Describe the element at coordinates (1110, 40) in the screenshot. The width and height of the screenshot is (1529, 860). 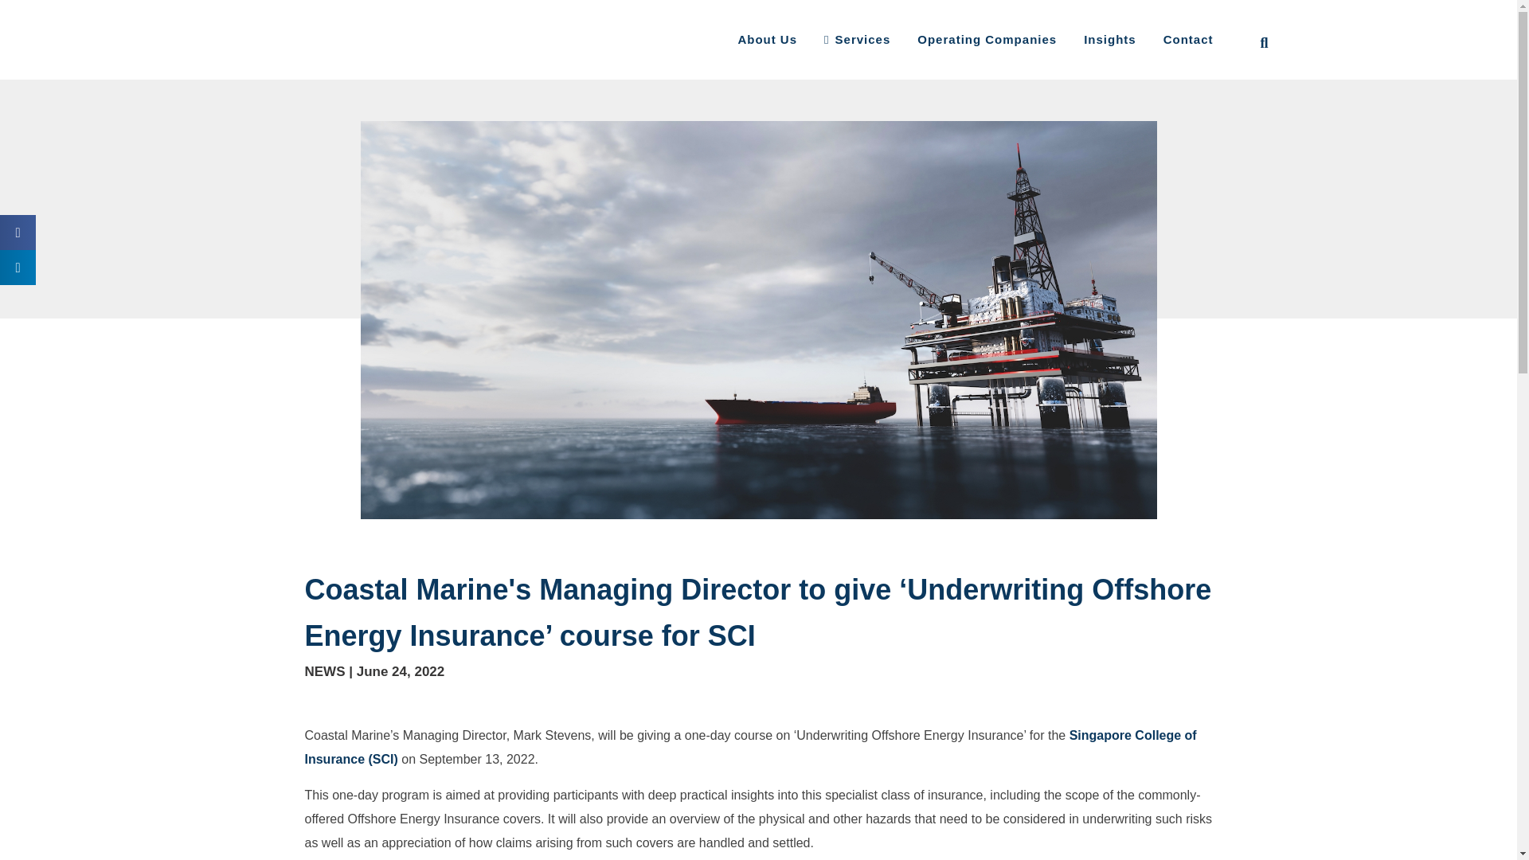
I see `Insights` at that location.